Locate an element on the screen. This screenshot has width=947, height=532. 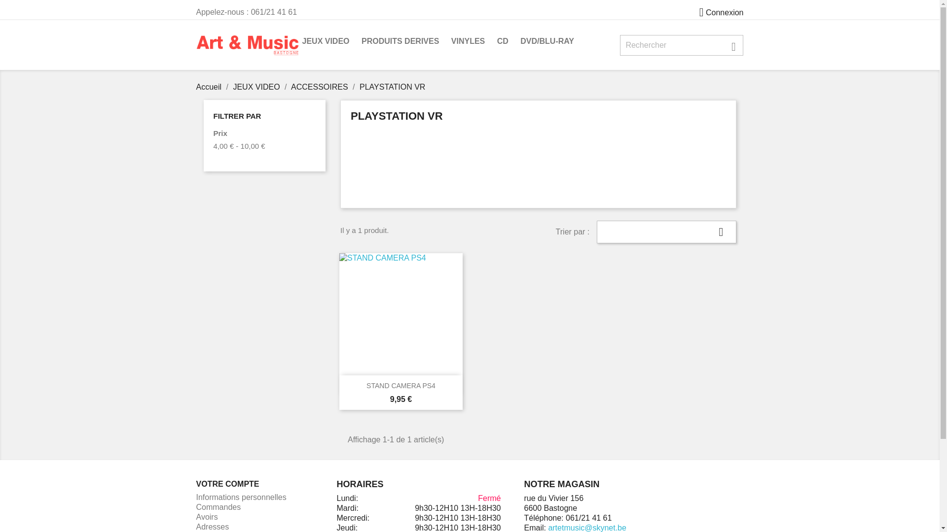
PRODUITS DERIVES is located at coordinates (401, 42).